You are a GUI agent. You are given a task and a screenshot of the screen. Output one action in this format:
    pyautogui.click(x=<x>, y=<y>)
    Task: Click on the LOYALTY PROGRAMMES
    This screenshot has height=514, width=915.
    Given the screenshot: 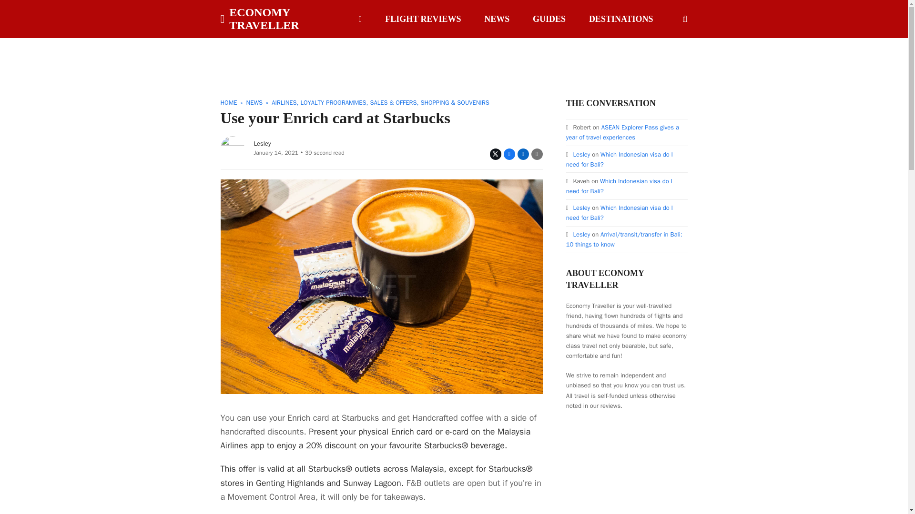 What is the action you would take?
    pyautogui.click(x=333, y=102)
    